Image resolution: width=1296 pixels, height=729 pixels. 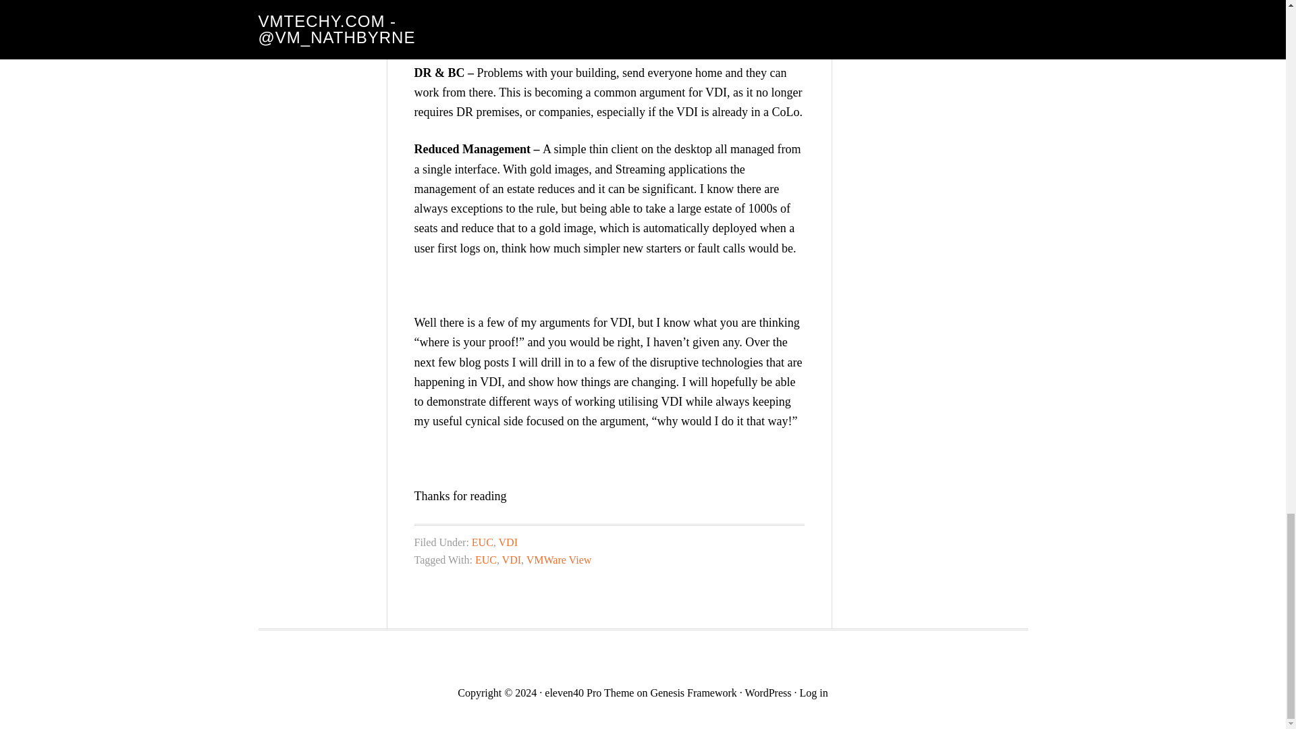 What do you see at coordinates (512, 560) in the screenshot?
I see `VDI` at bounding box center [512, 560].